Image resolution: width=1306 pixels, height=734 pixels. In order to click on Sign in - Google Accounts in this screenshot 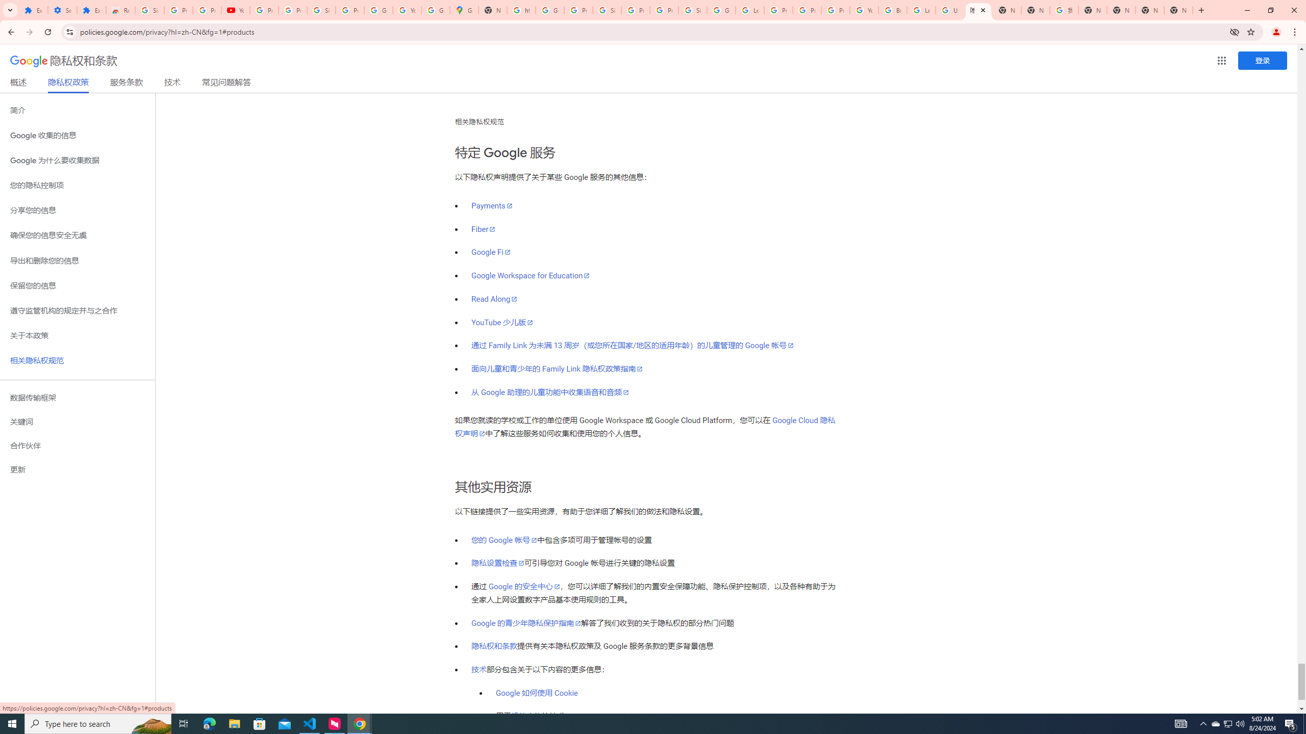, I will do `click(321, 10)`.